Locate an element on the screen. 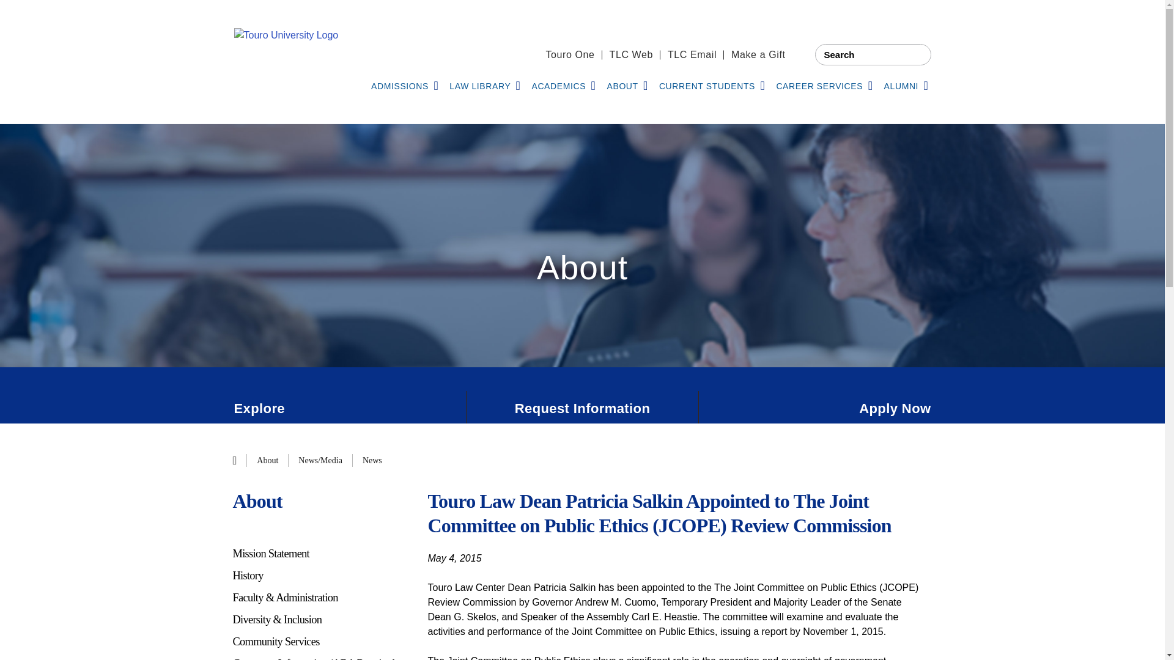 This screenshot has width=1174, height=660. ACADEMICS is located at coordinates (563, 87).